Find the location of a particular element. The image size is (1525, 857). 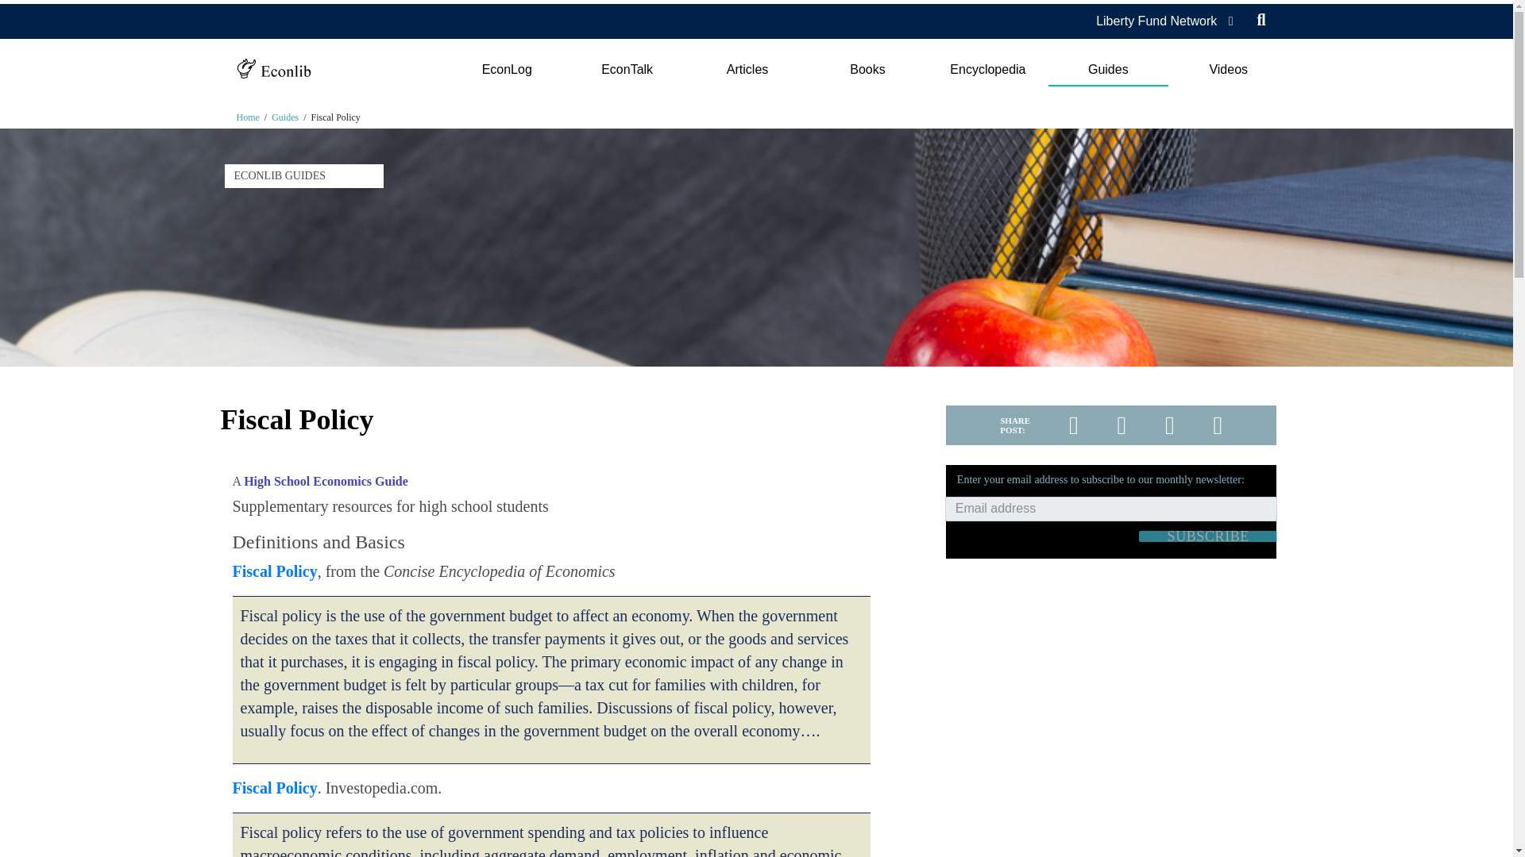

EconTalk is located at coordinates (627, 70).